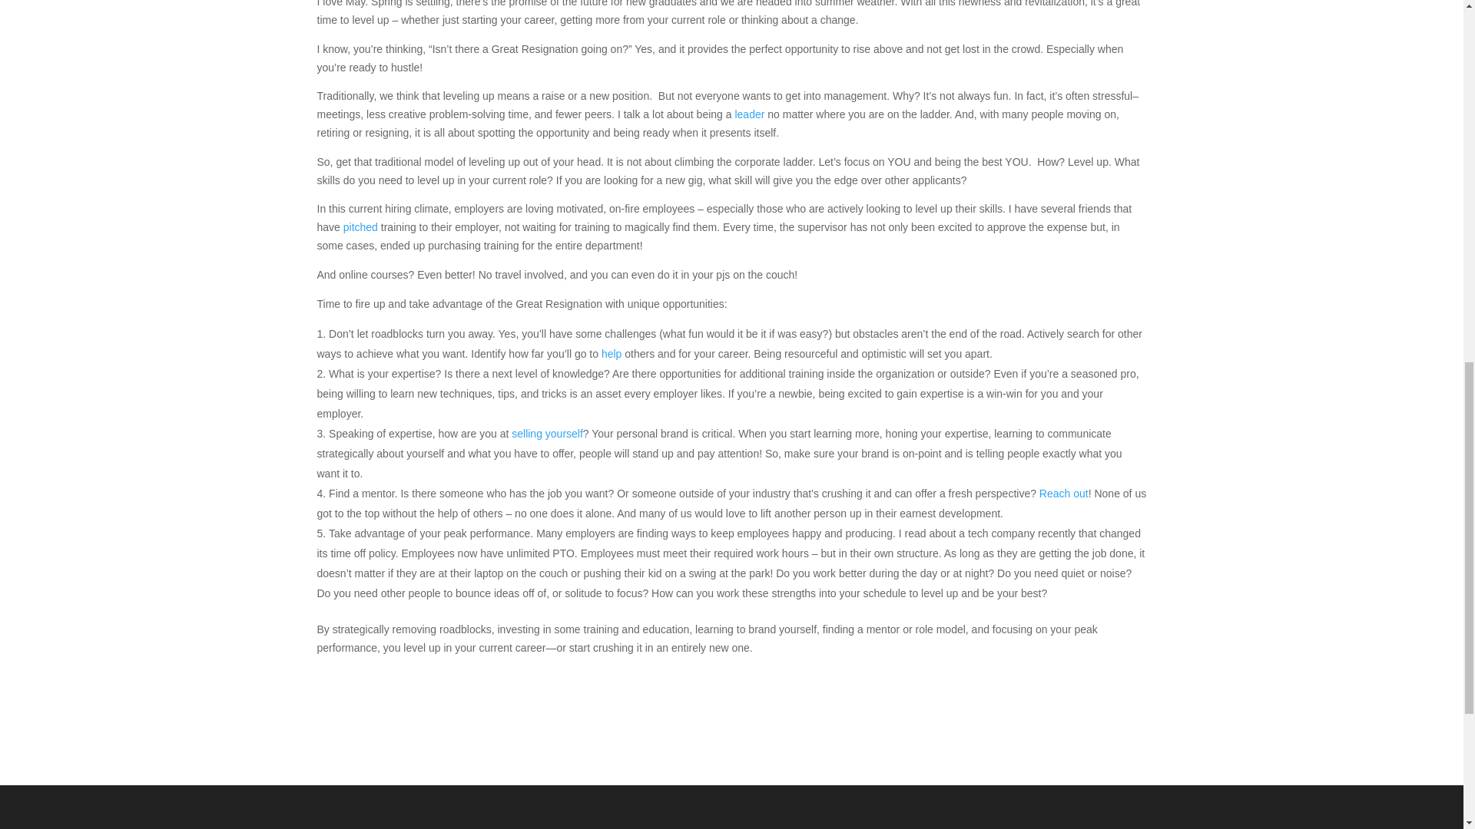 The image size is (1475, 829). Describe the element at coordinates (547, 434) in the screenshot. I see `selling yourself` at that location.